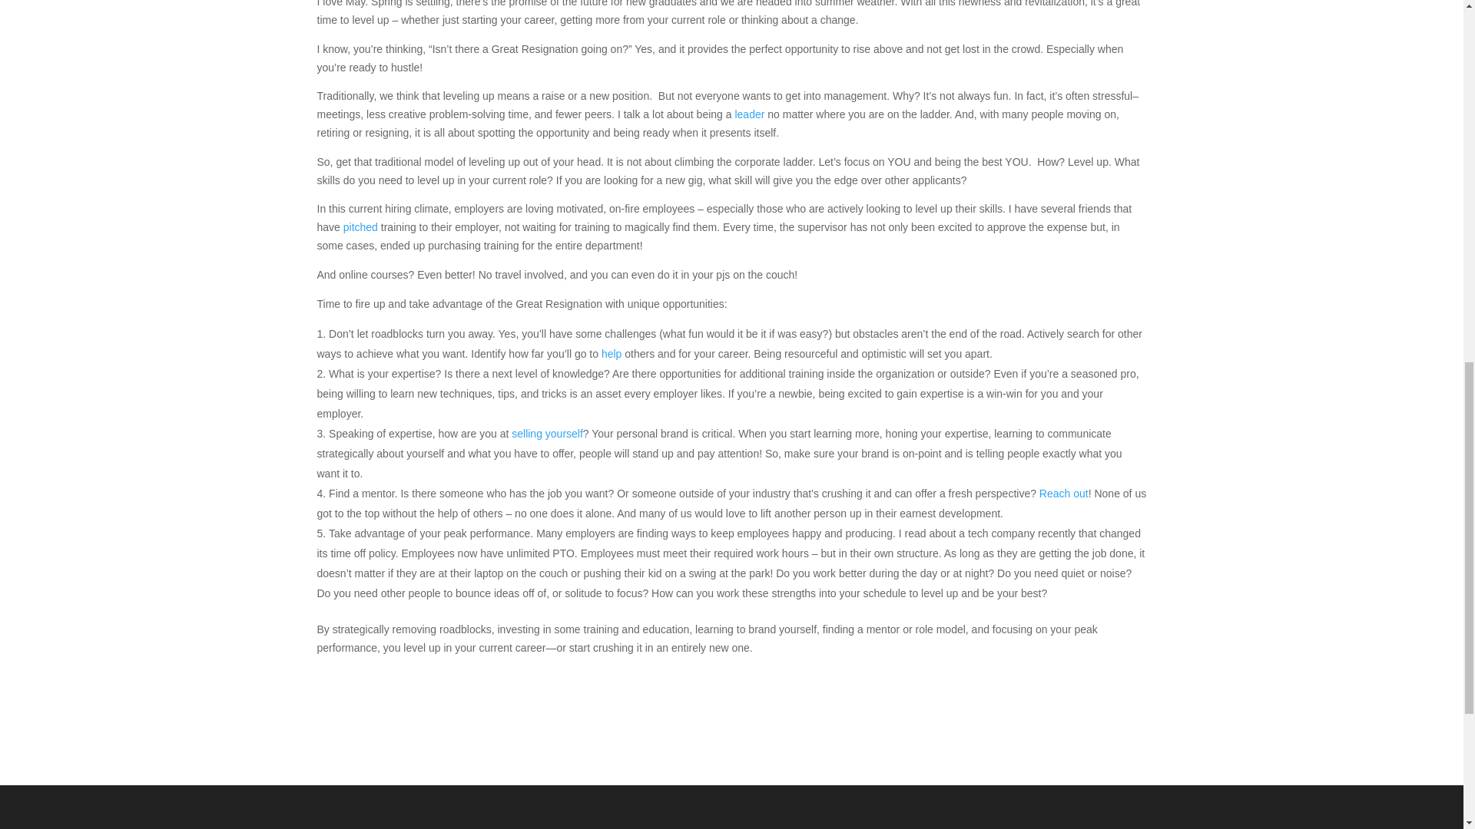 The image size is (1475, 829). Describe the element at coordinates (547, 434) in the screenshot. I see `selling yourself` at that location.